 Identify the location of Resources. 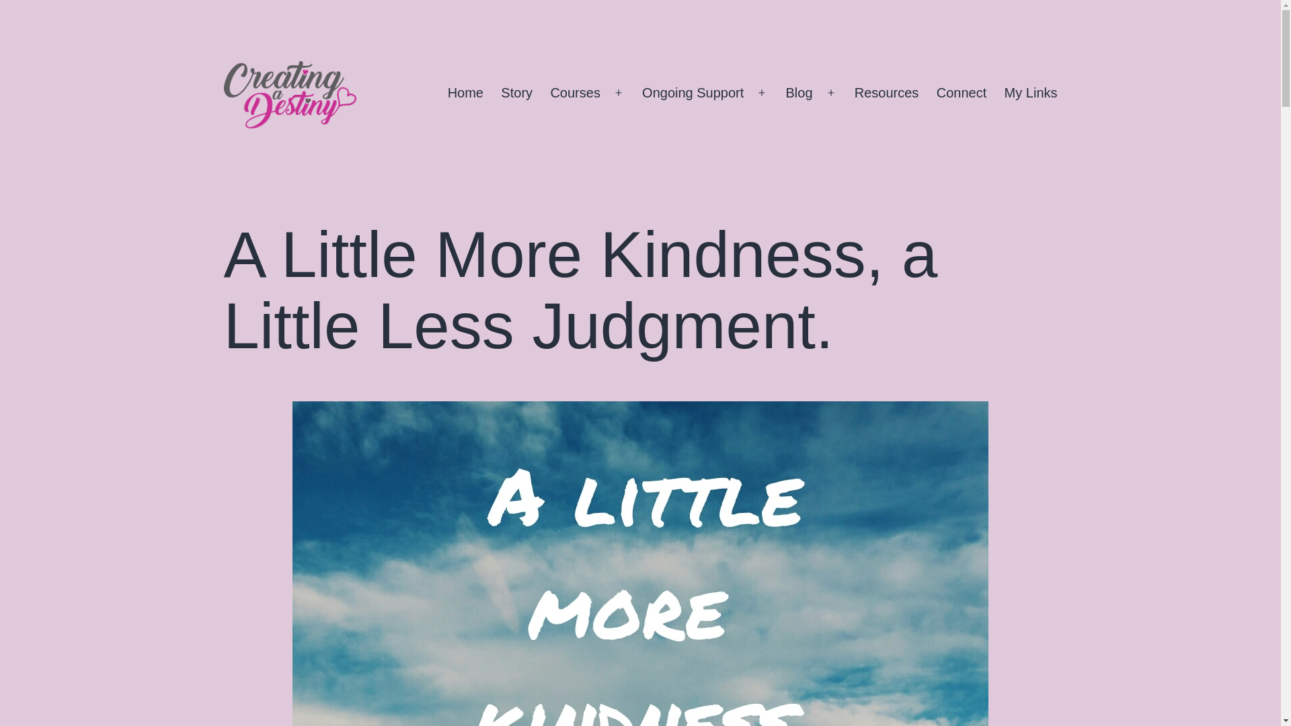
(886, 93).